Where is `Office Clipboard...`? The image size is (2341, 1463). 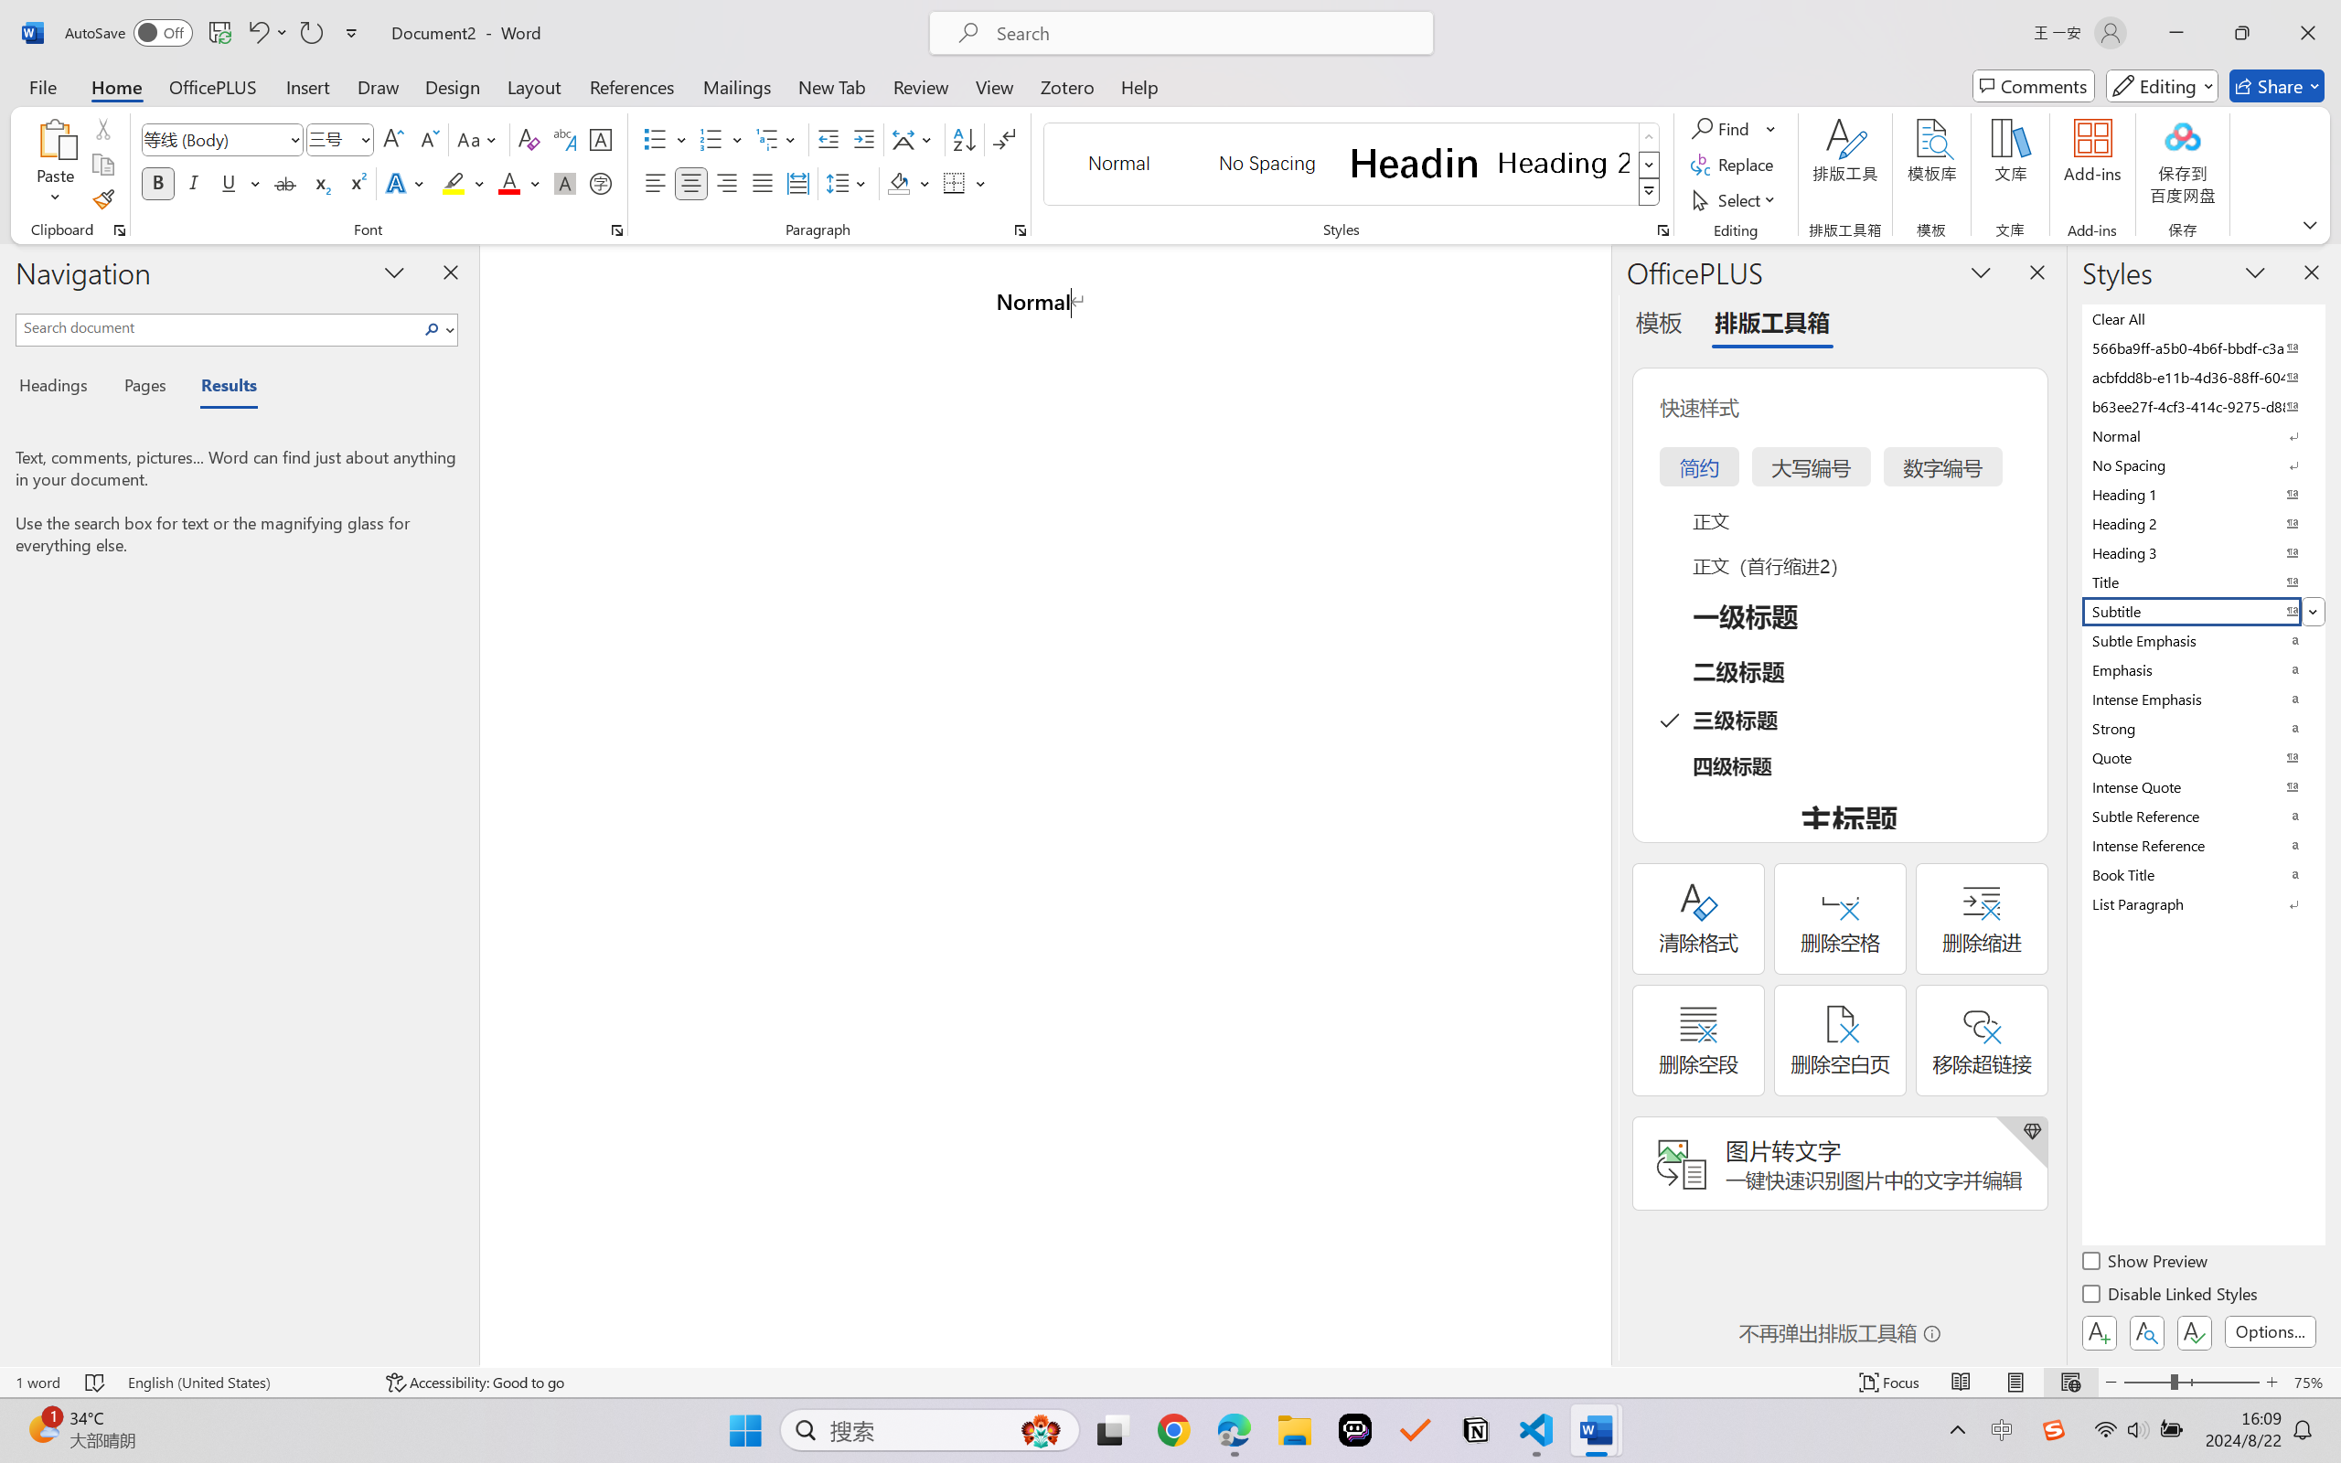
Office Clipboard... is located at coordinates (119, 230).